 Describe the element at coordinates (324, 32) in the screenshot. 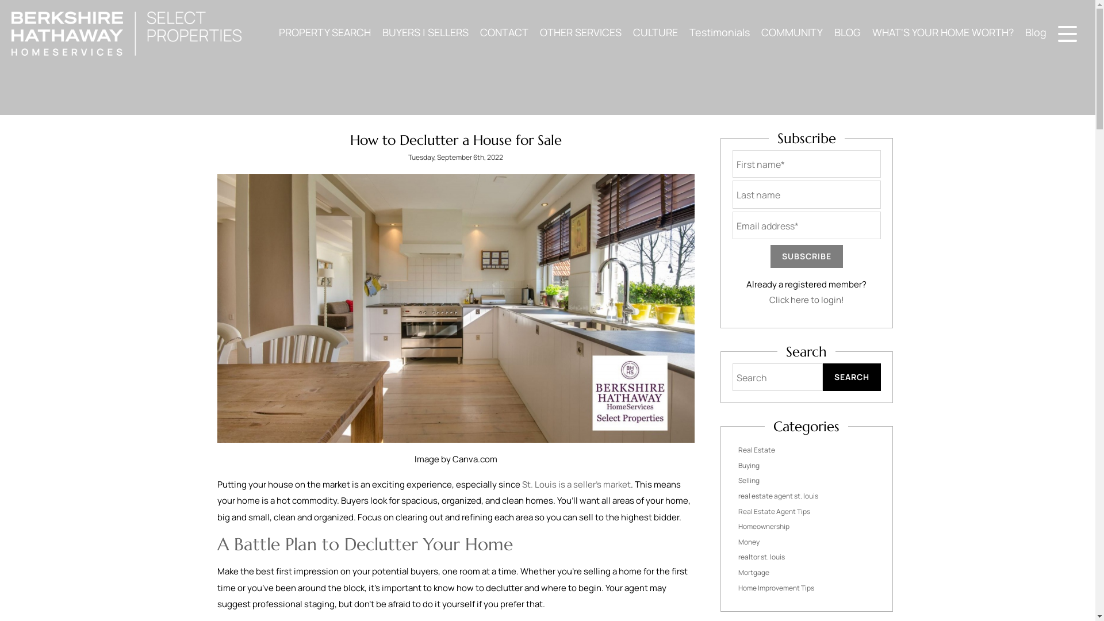

I see `PROPERTY SEARCH` at that location.